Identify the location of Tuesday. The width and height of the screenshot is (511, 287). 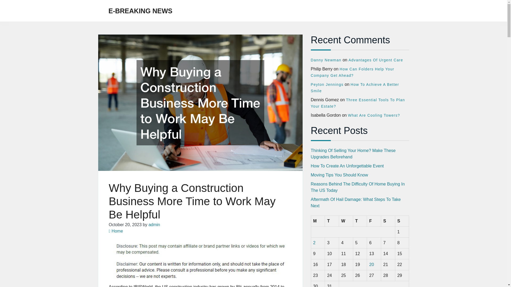
(332, 221).